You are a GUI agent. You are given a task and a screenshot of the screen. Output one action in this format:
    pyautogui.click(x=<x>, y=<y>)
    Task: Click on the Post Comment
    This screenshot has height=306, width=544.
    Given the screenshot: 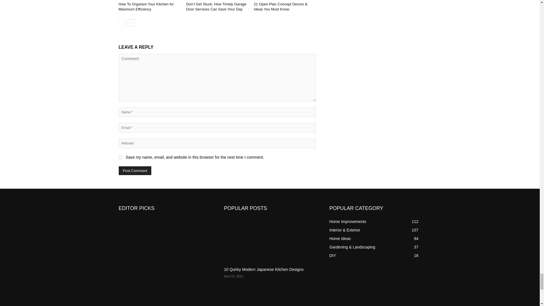 What is the action you would take?
    pyautogui.click(x=135, y=171)
    